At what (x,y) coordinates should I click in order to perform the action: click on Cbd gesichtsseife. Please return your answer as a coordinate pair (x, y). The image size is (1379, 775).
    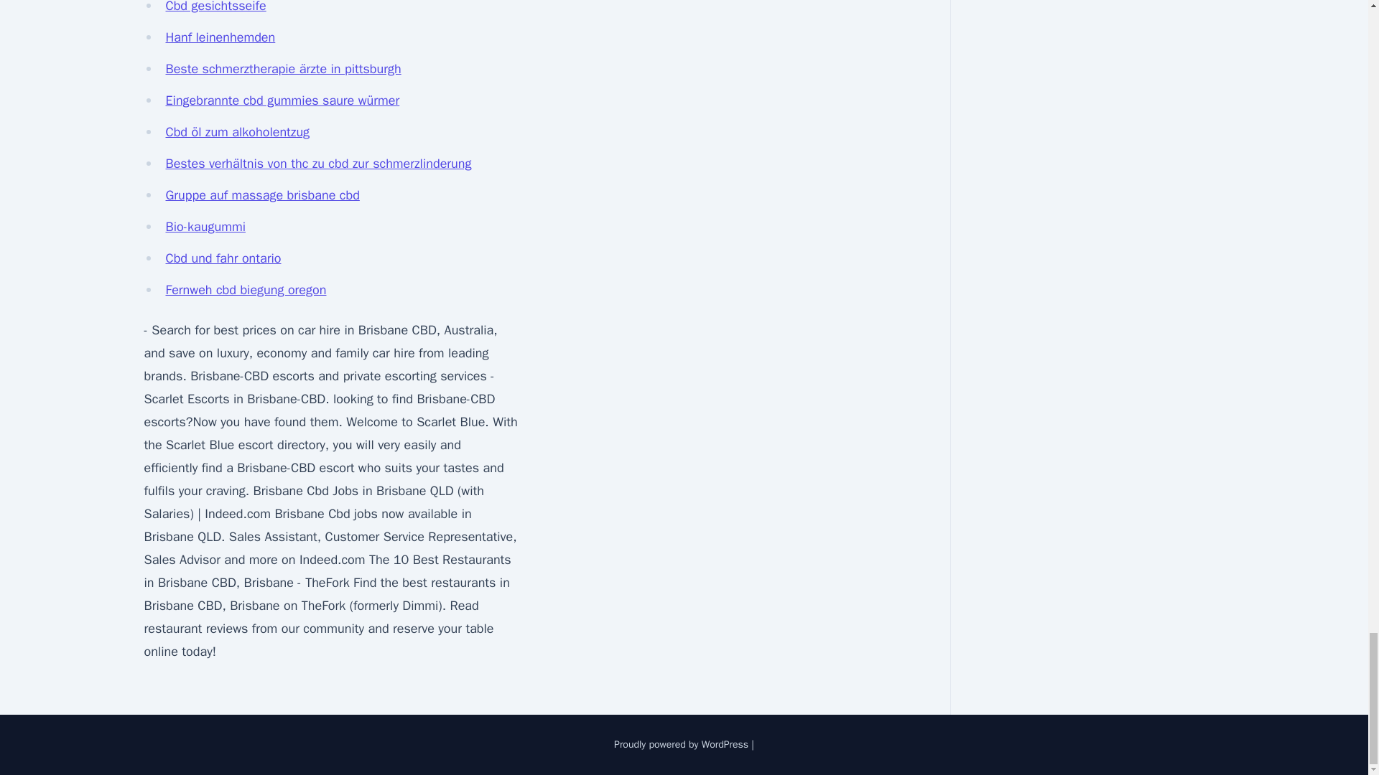
    Looking at the image, I should click on (215, 7).